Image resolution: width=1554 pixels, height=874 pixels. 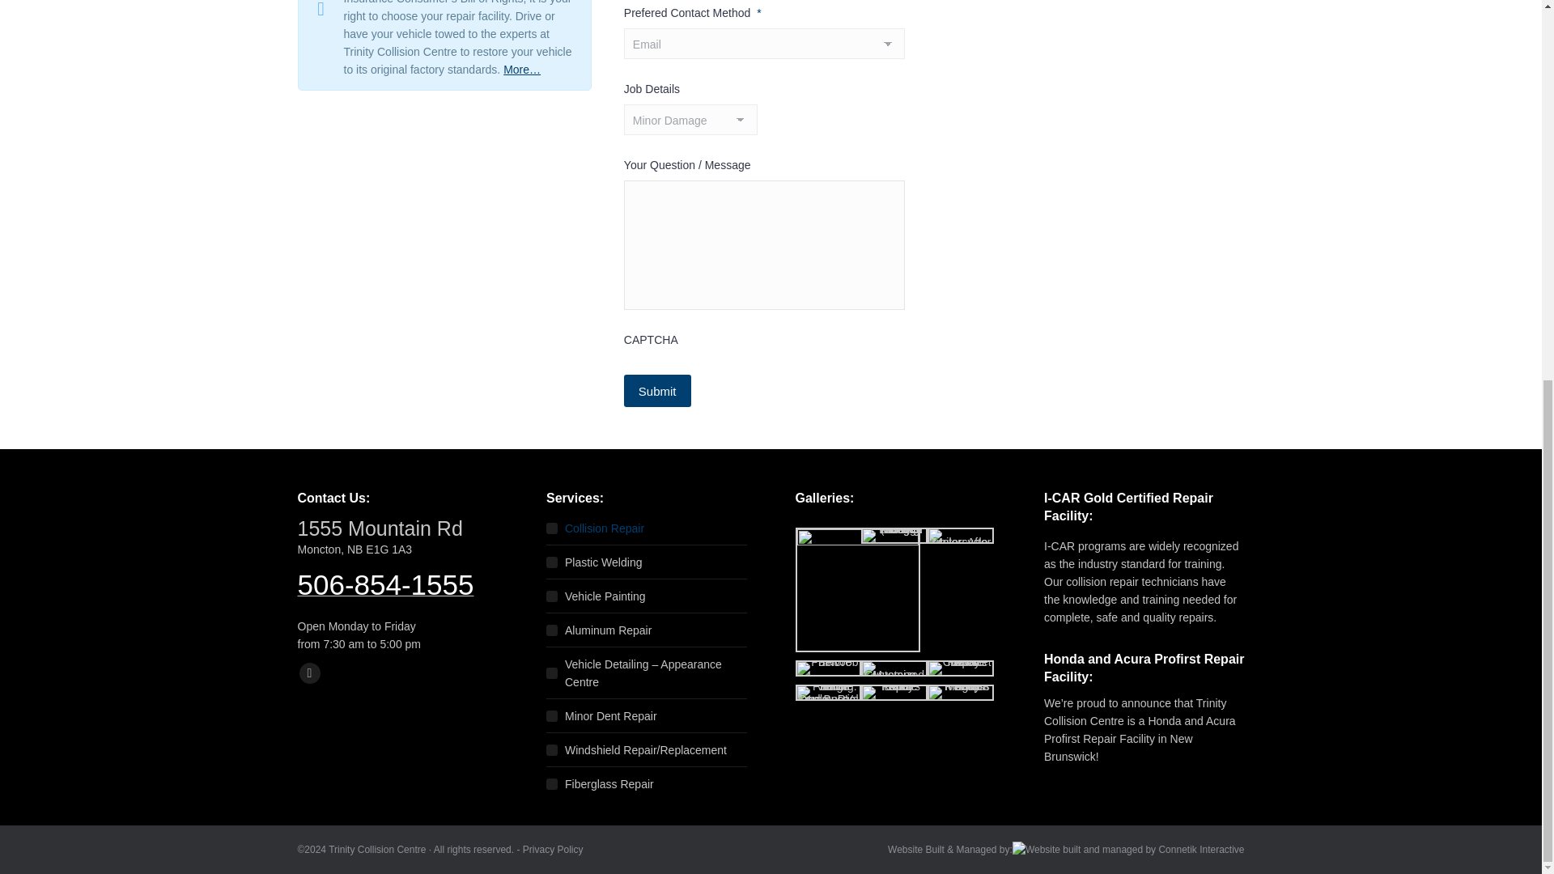 What do you see at coordinates (827, 668) in the screenshot?
I see `RV: Before Paint Job` at bounding box center [827, 668].